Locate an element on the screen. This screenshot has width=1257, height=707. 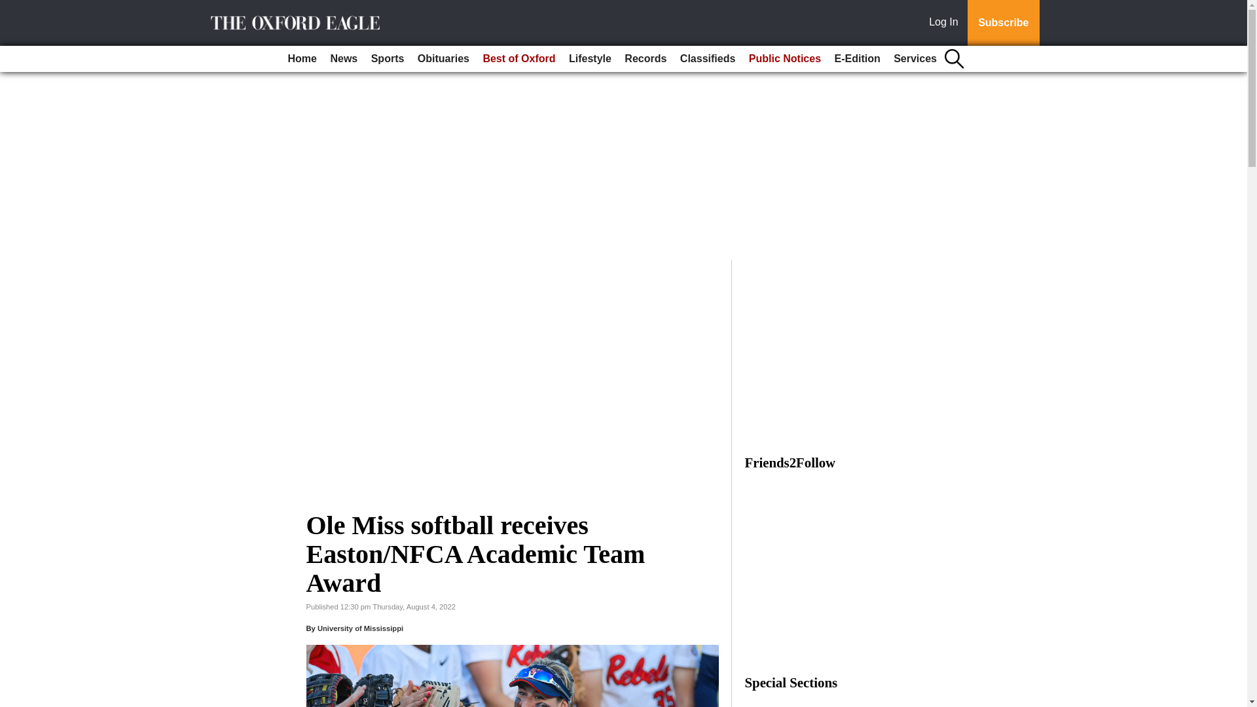
Best of Oxford is located at coordinates (519, 59).